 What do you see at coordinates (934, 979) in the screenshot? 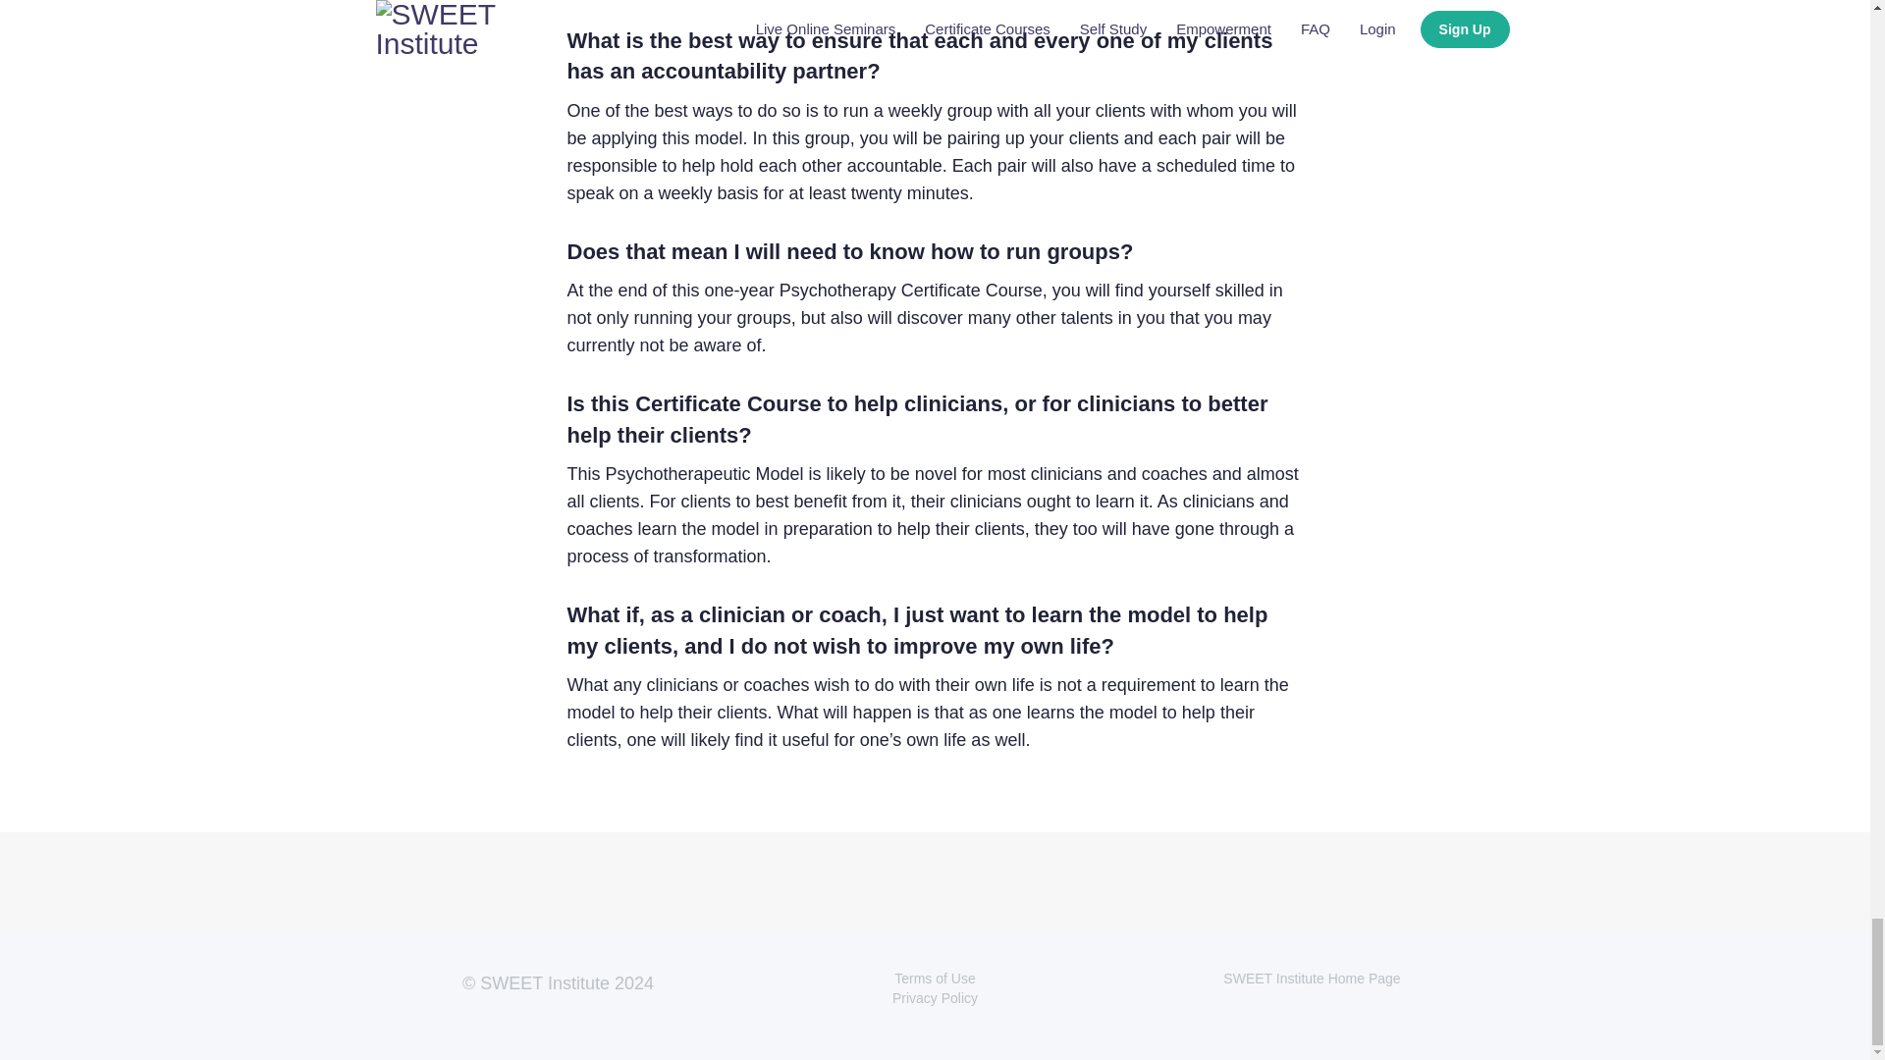
I see `Terms of Use` at bounding box center [934, 979].